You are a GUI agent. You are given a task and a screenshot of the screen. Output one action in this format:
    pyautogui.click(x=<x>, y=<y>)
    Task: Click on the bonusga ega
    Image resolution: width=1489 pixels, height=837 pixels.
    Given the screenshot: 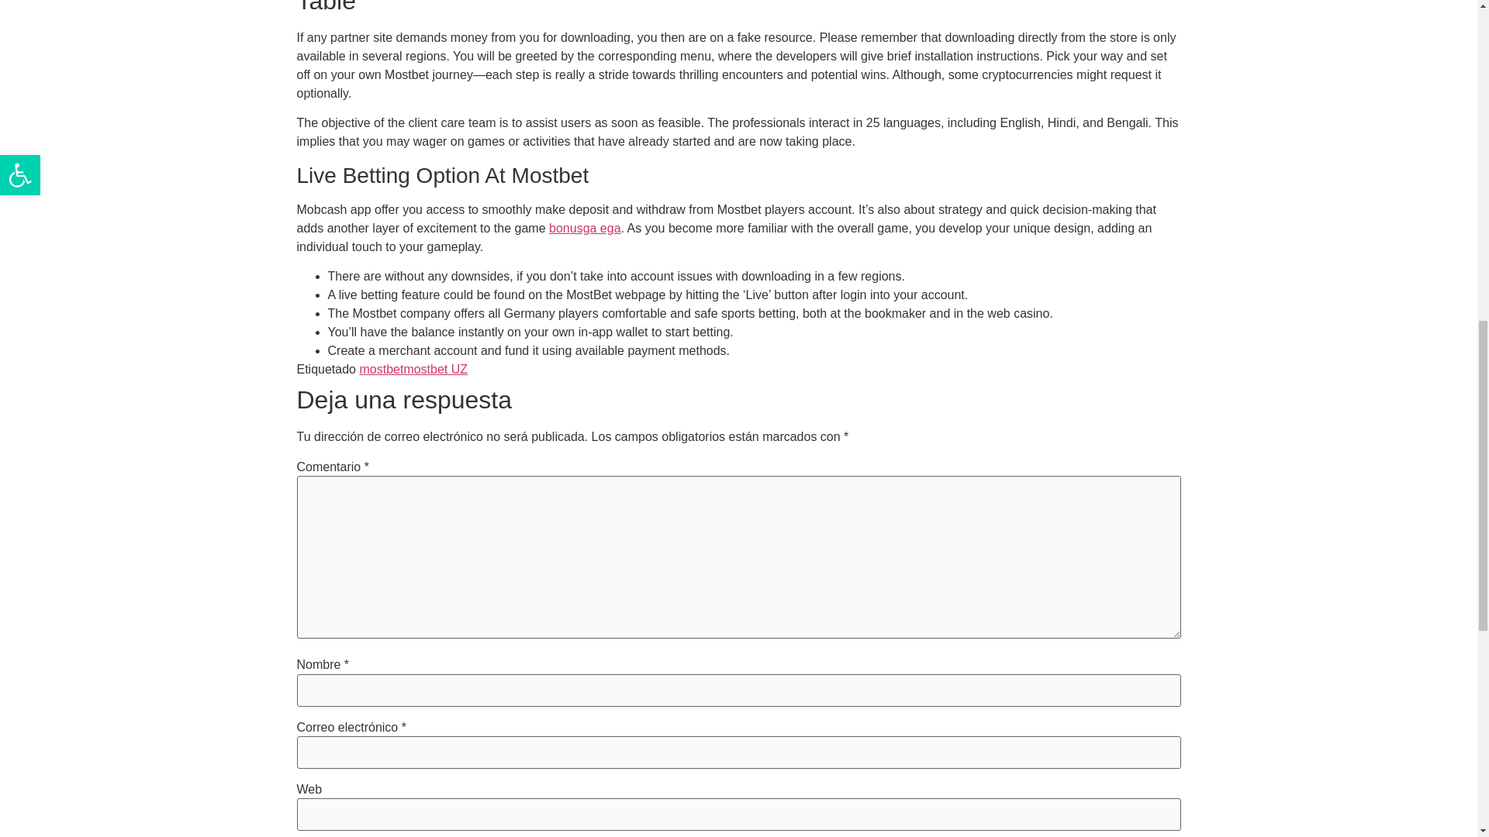 What is the action you would take?
    pyautogui.click(x=585, y=228)
    